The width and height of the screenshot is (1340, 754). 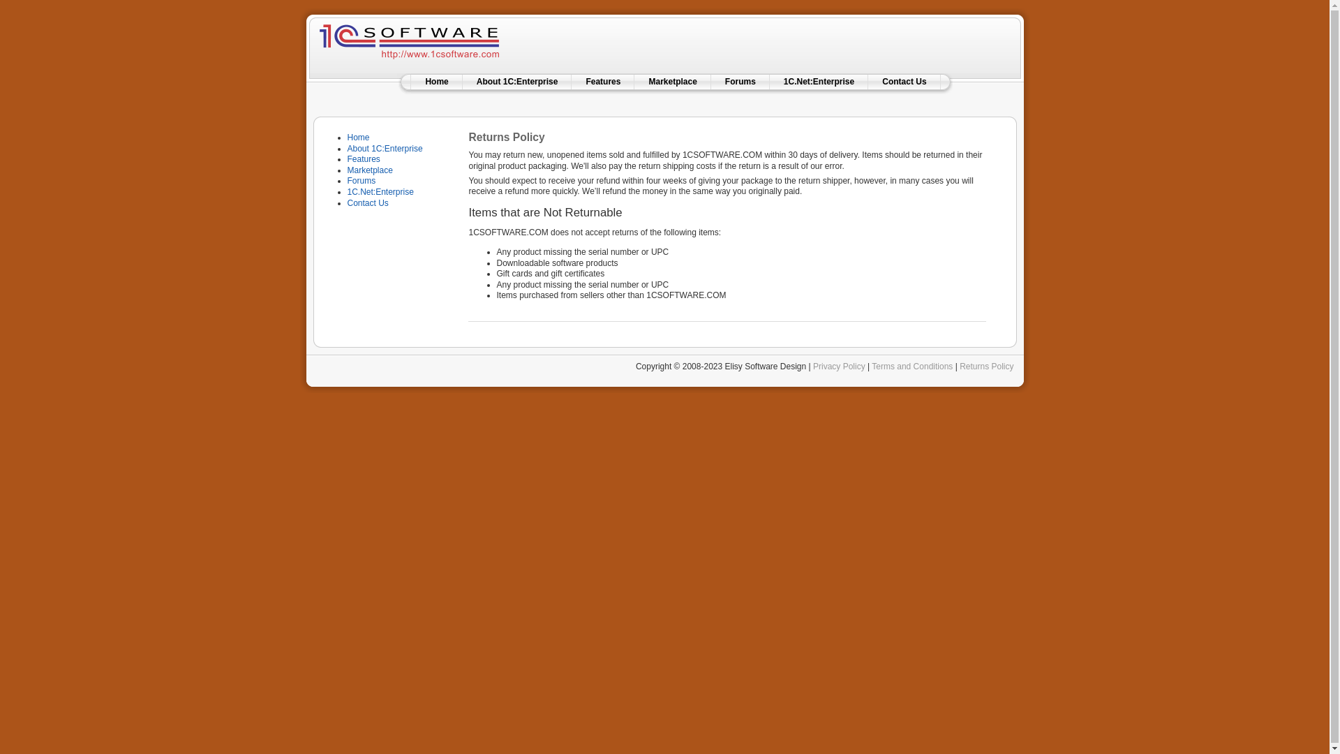 I want to click on Marketplace, so click(x=370, y=170).